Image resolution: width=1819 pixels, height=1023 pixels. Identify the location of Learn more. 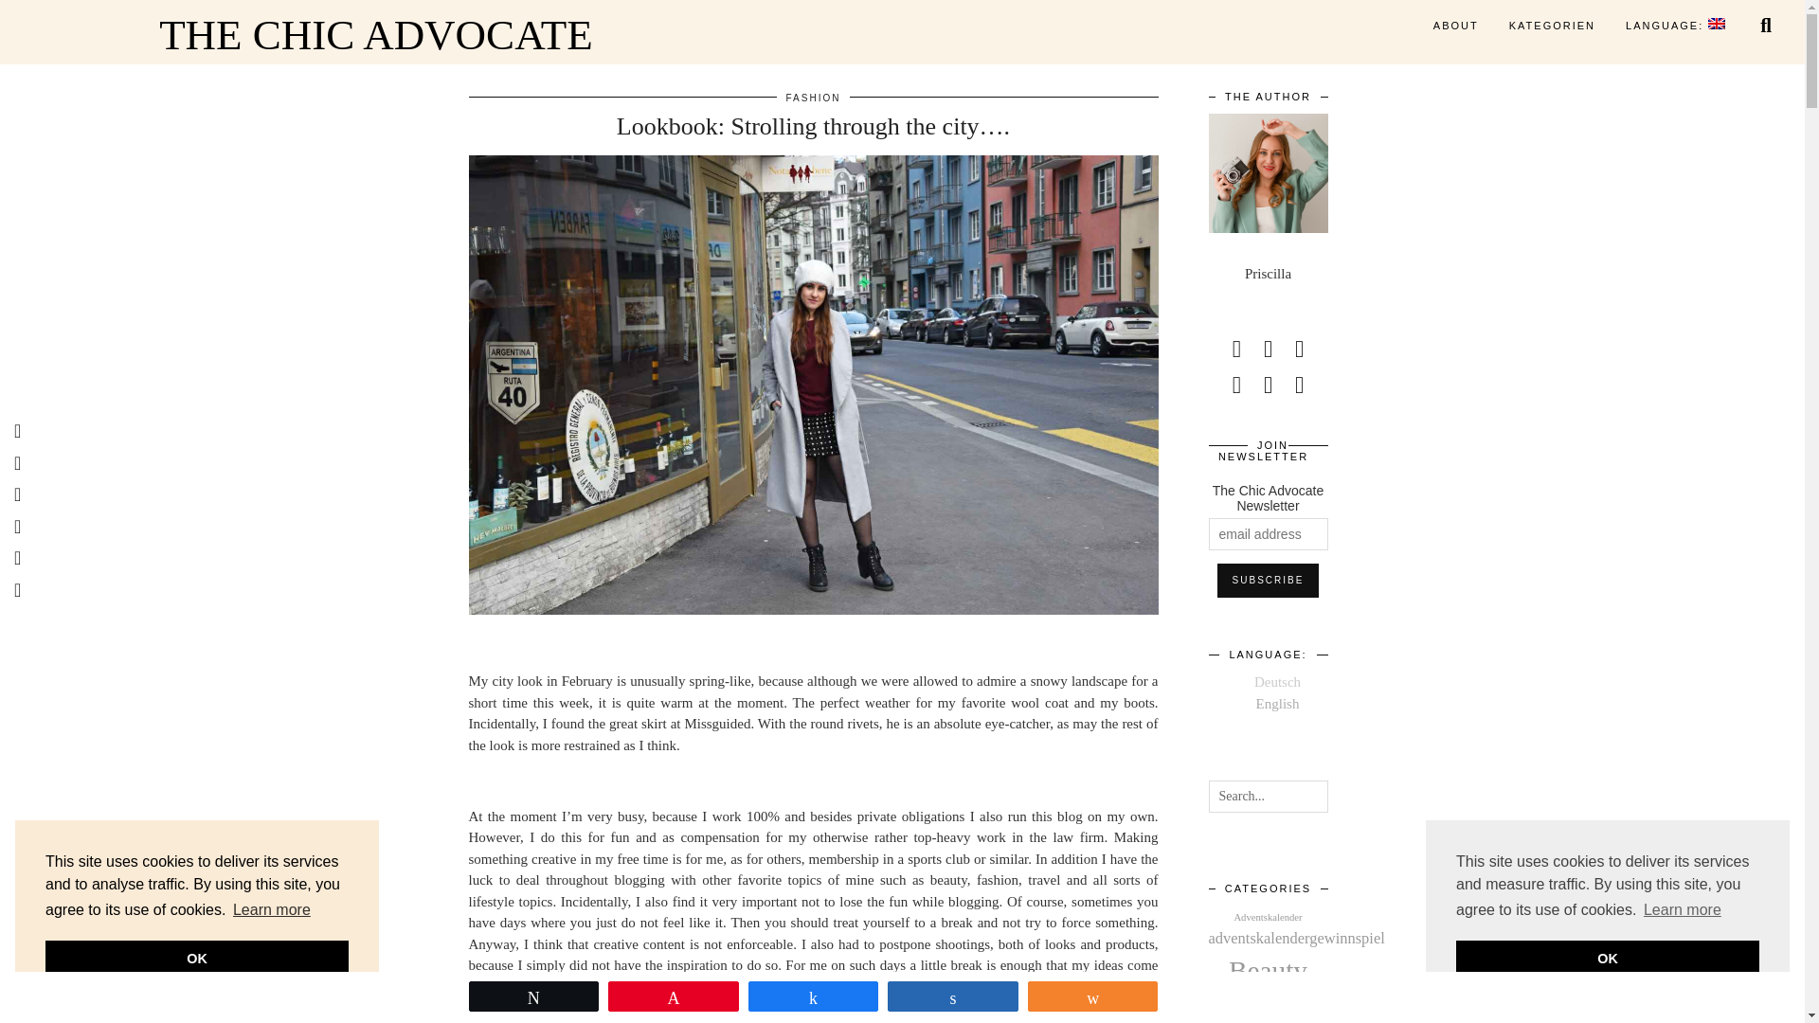
(271, 910).